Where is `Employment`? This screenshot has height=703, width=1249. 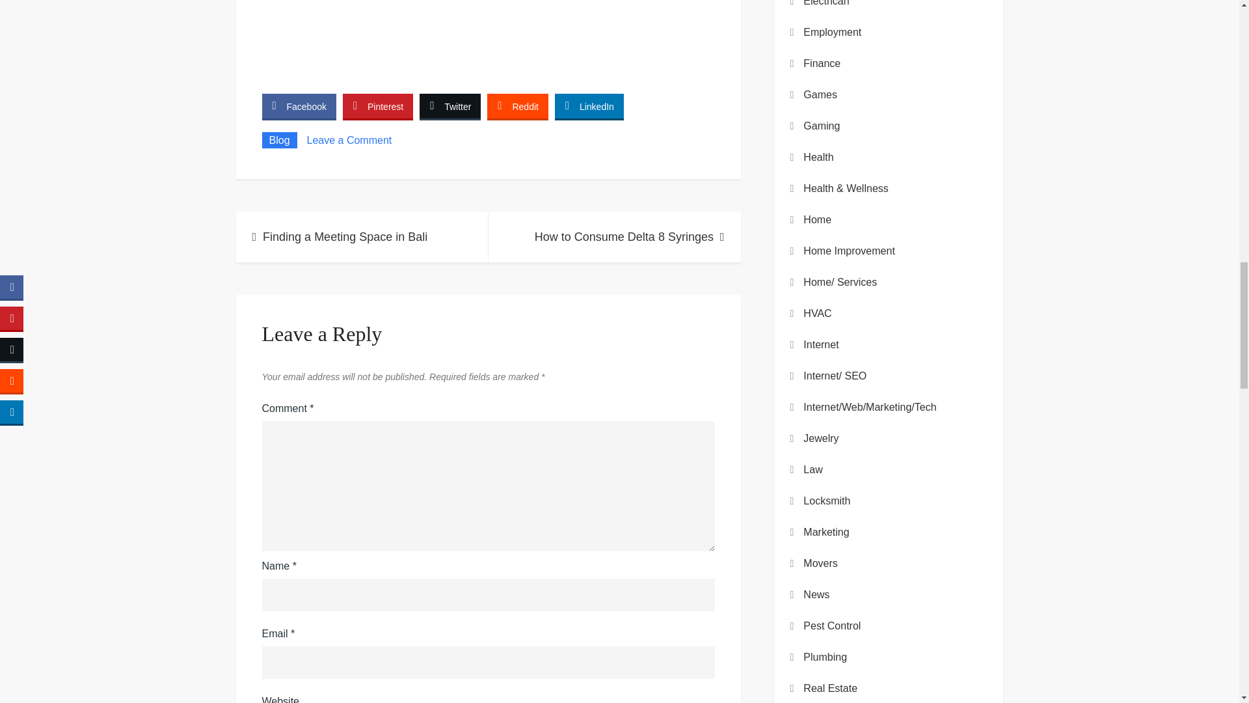 Employment is located at coordinates (832, 32).